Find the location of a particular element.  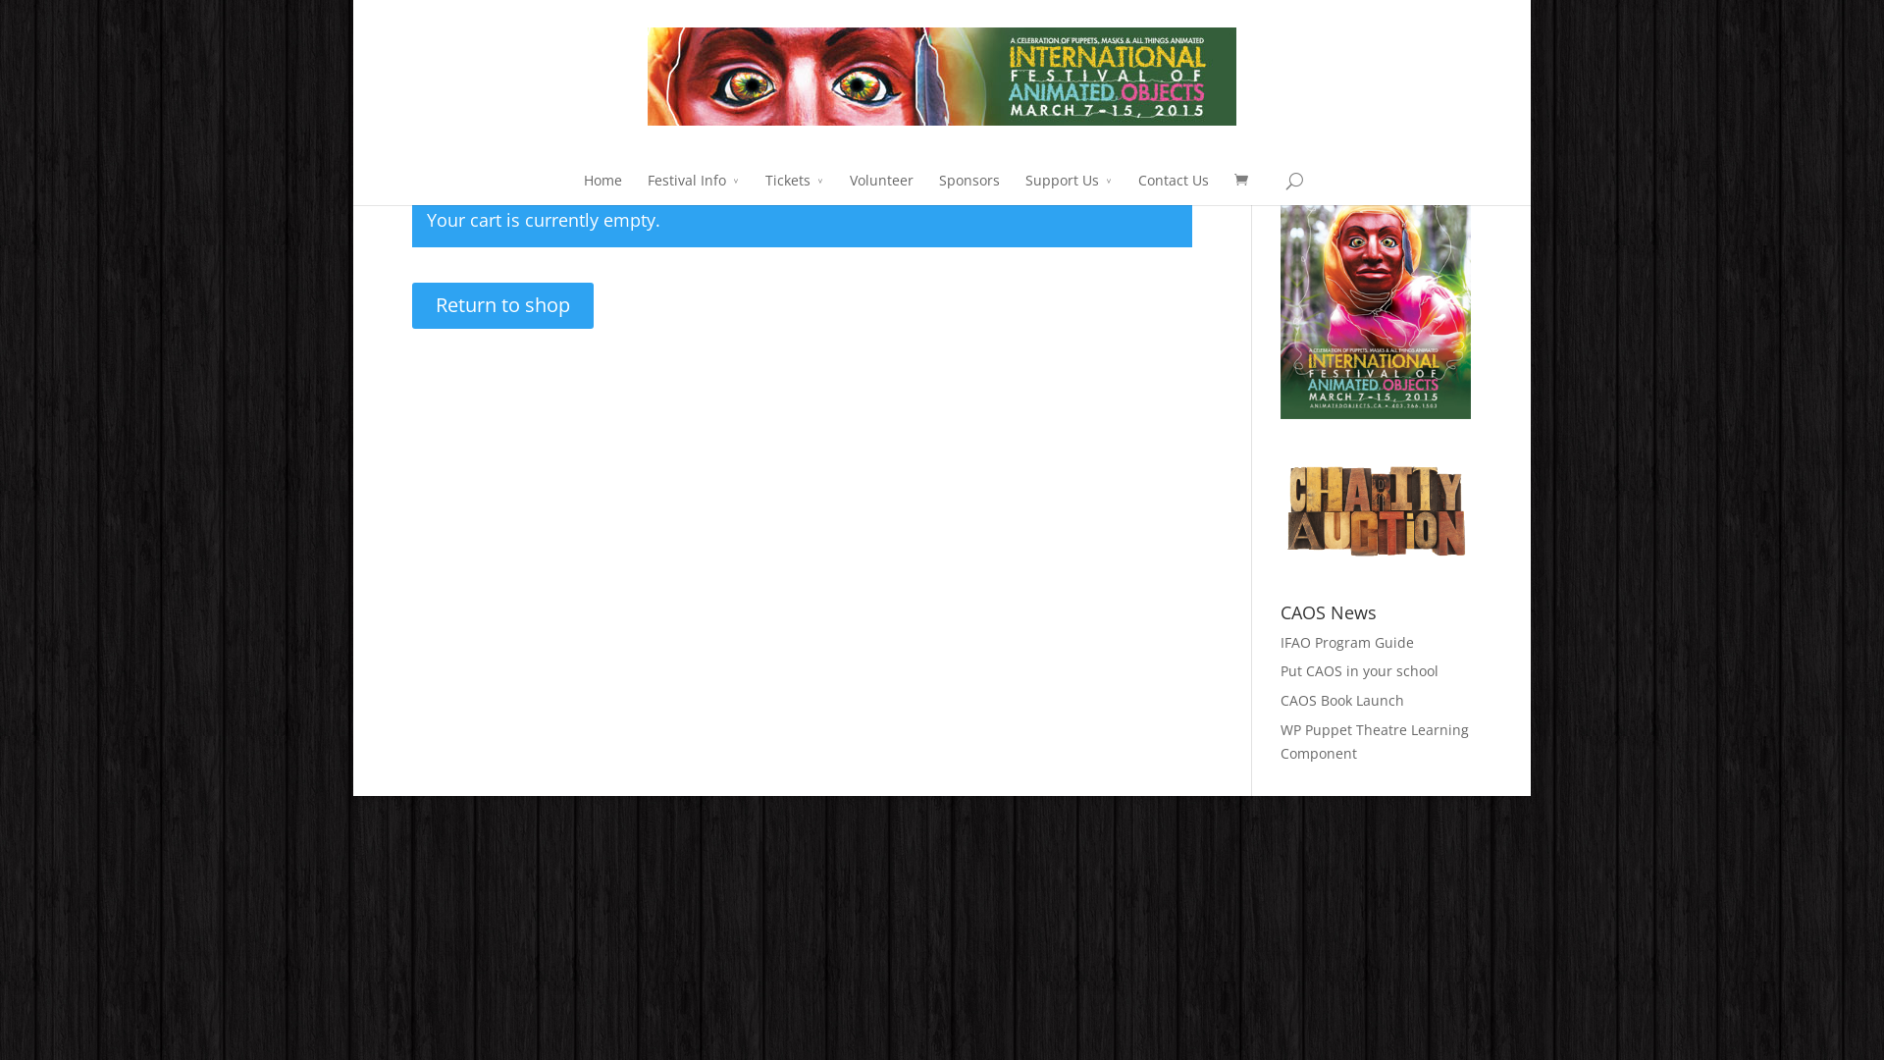

Return to shop is located at coordinates (502, 306).